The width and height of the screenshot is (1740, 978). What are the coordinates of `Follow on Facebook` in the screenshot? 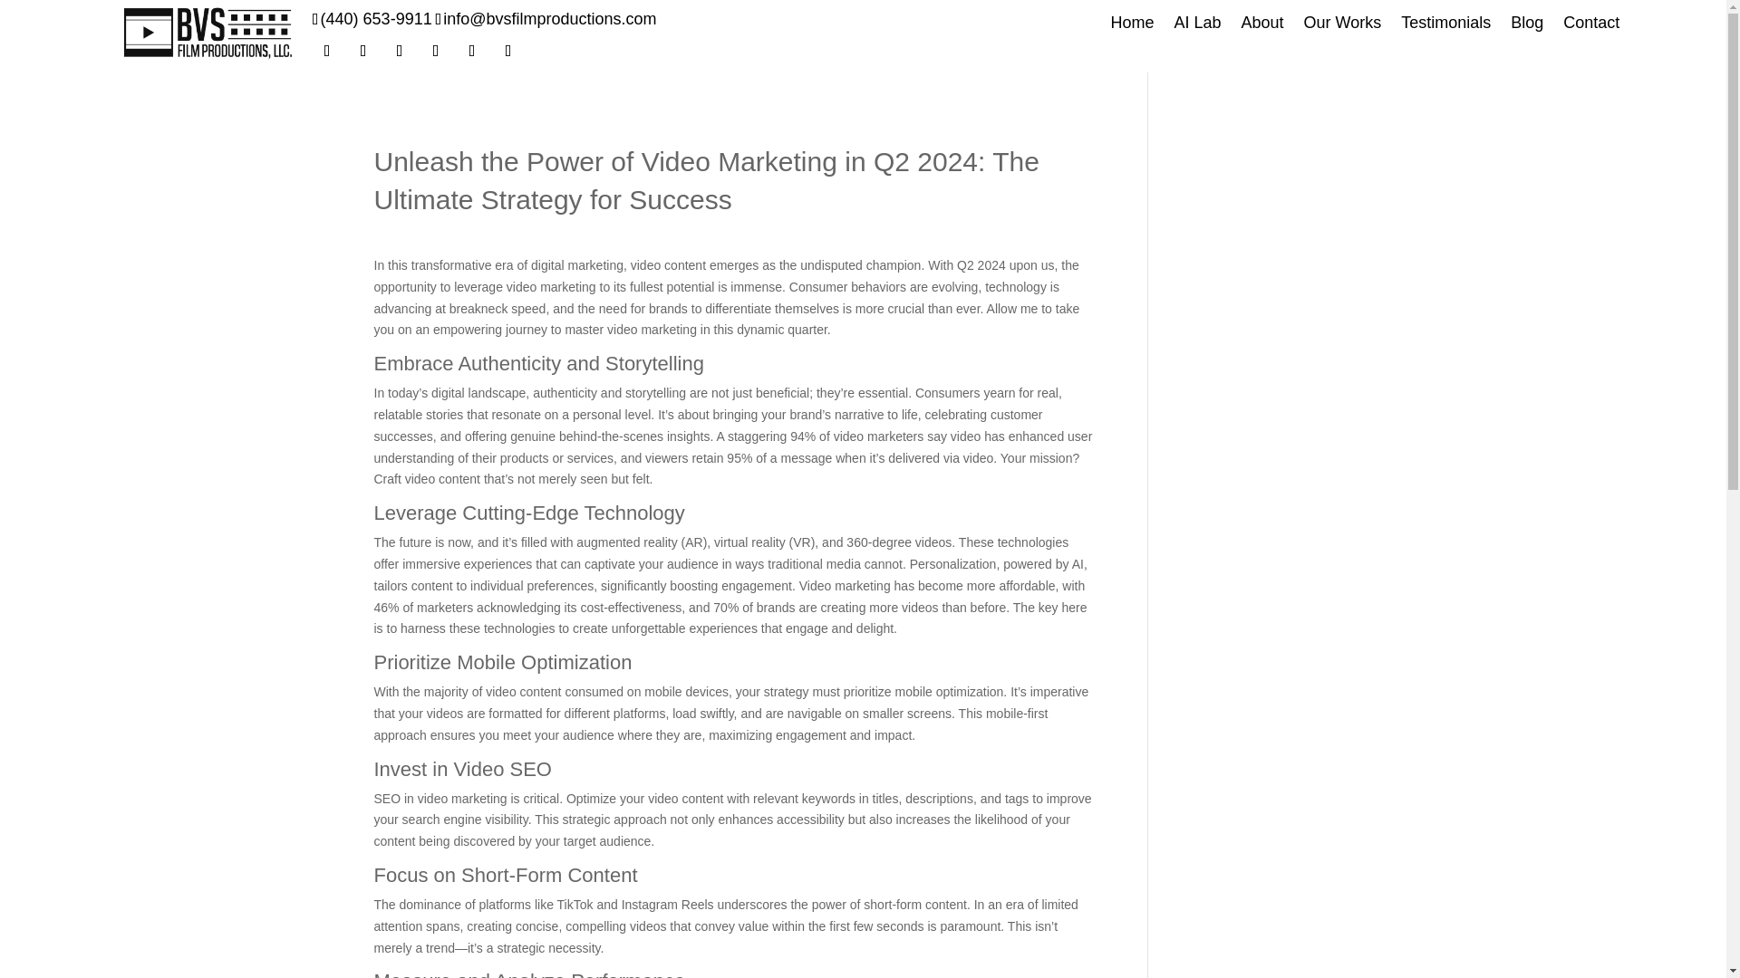 It's located at (326, 51).